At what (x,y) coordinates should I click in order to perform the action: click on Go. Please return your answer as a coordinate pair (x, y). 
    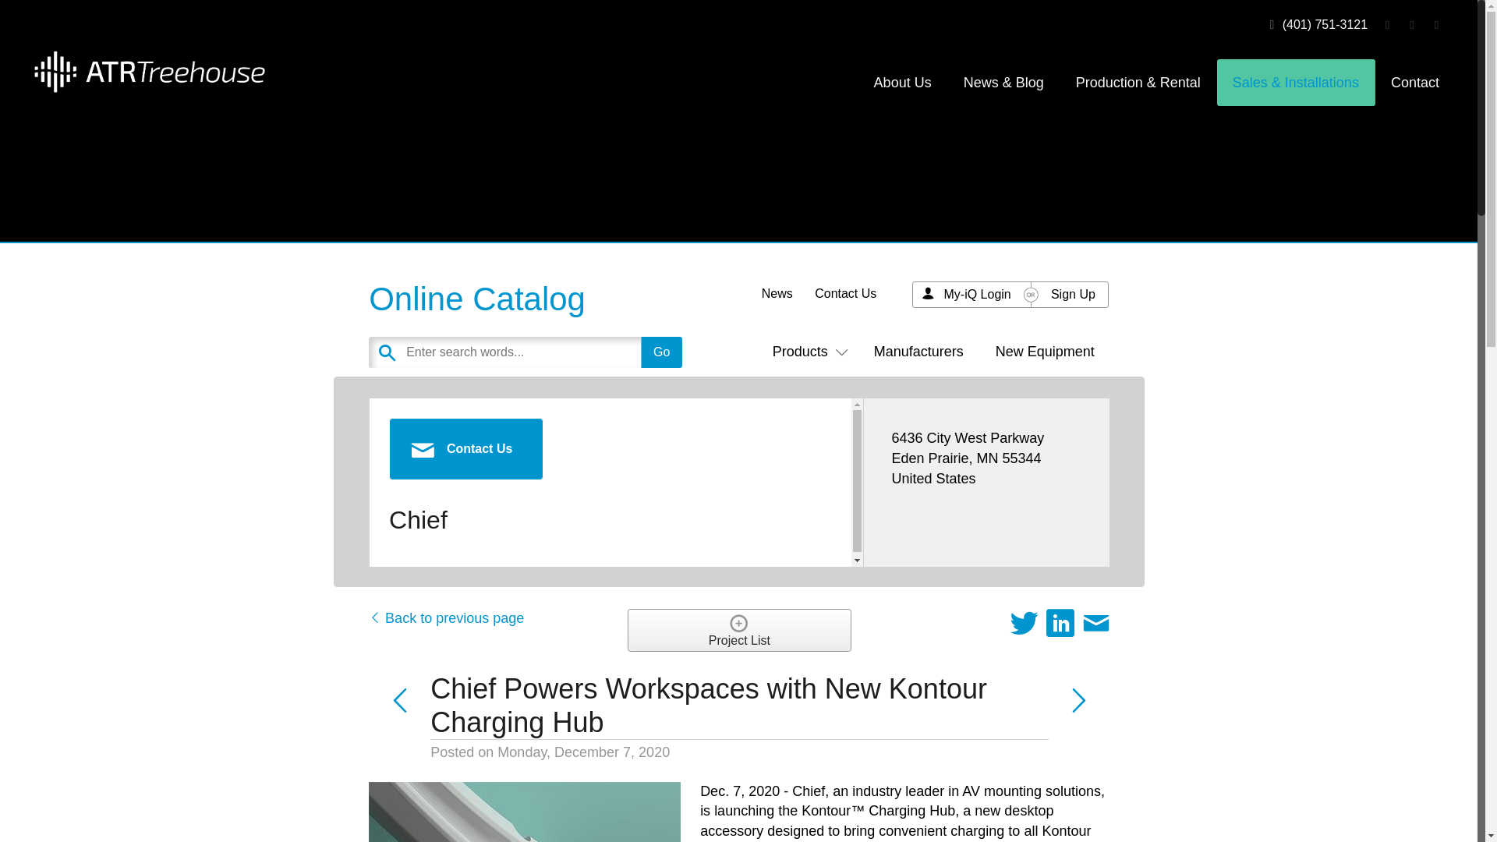
    Looking at the image, I should click on (661, 352).